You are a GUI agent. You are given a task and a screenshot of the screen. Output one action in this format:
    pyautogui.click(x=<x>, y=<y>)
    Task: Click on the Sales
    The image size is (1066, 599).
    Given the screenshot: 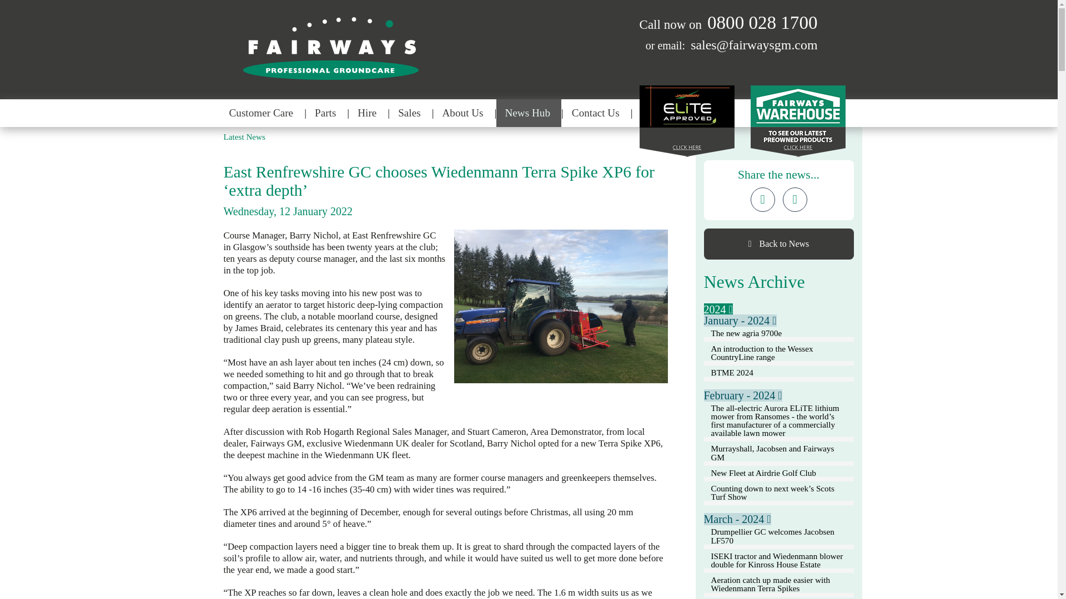 What is the action you would take?
    pyautogui.click(x=411, y=113)
    